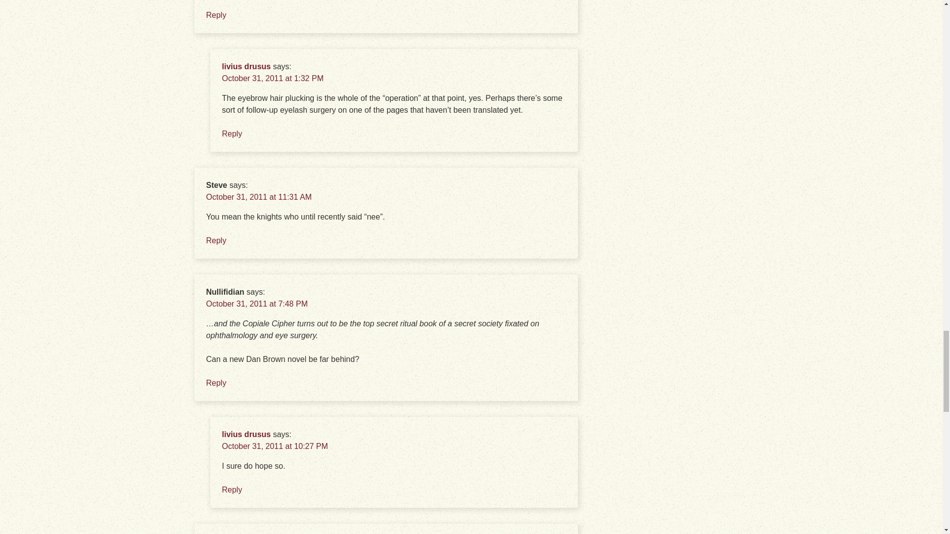  I want to click on October 31, 2011 at 7:48 PM, so click(256, 304).